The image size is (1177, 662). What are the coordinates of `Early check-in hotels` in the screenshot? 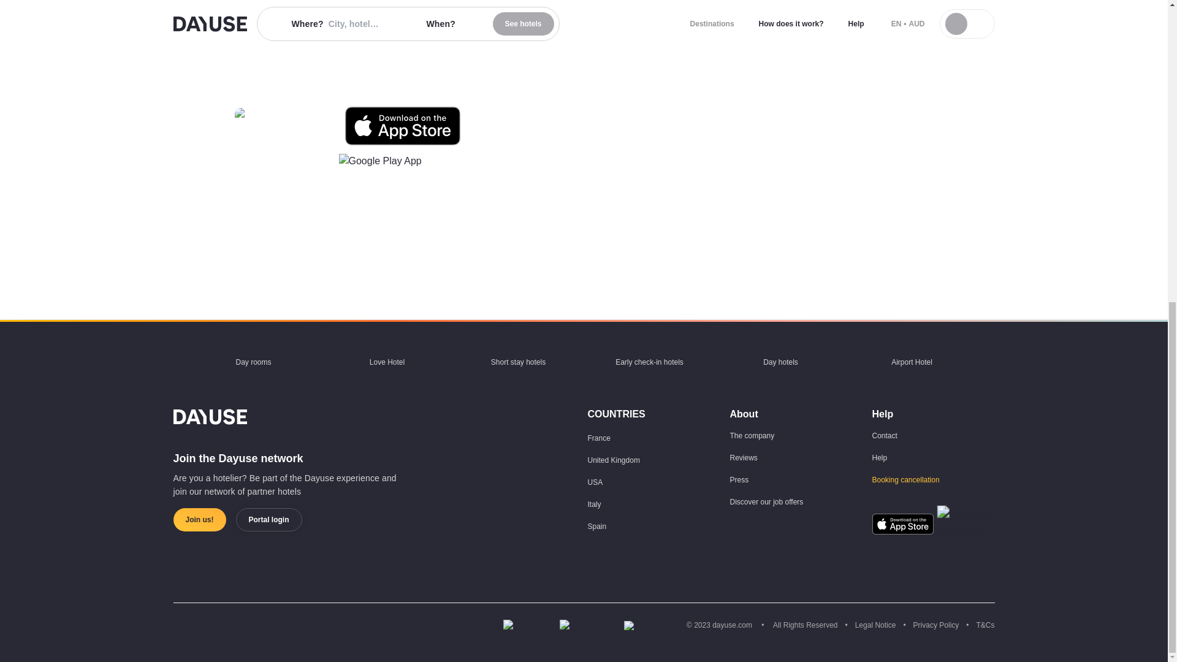 It's located at (649, 362).